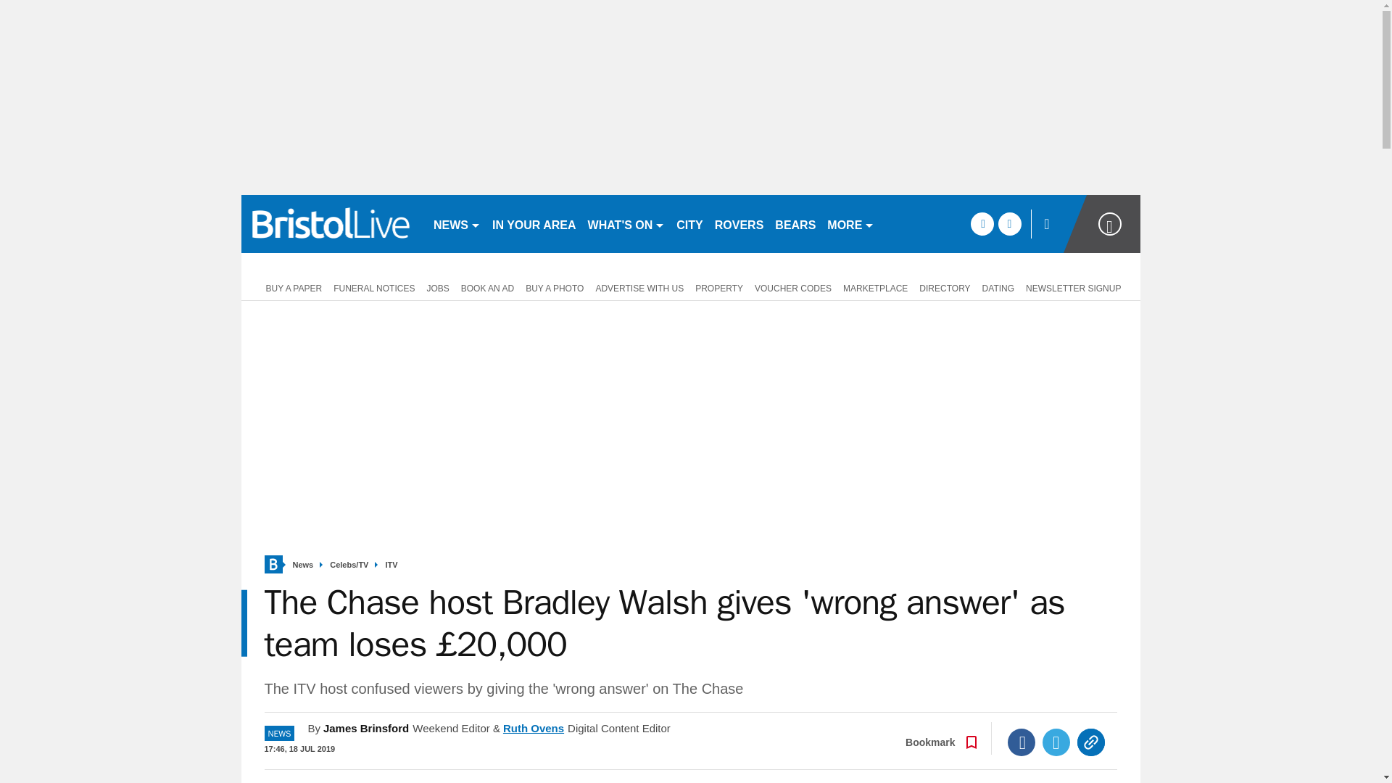  What do you see at coordinates (1009, 223) in the screenshot?
I see `twitter` at bounding box center [1009, 223].